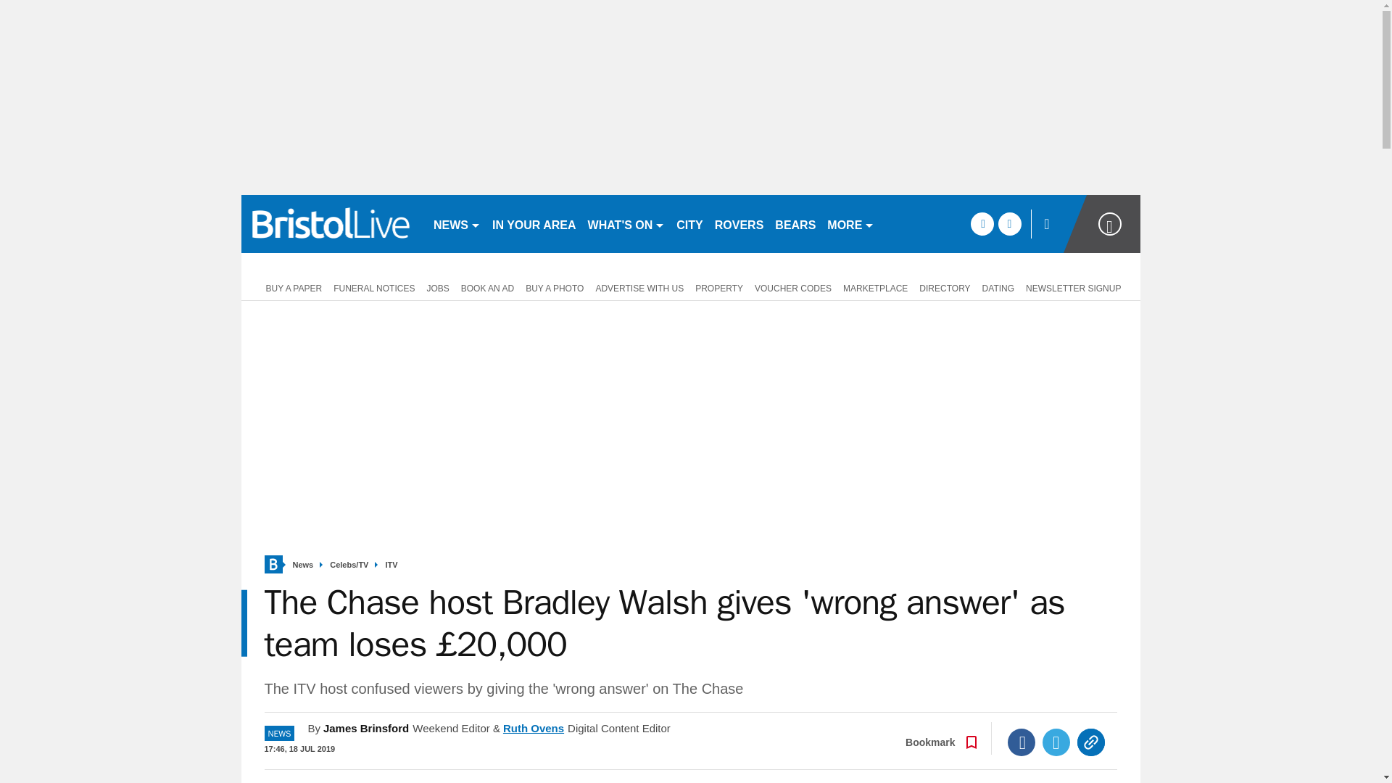  What do you see at coordinates (1009, 223) in the screenshot?
I see `twitter` at bounding box center [1009, 223].